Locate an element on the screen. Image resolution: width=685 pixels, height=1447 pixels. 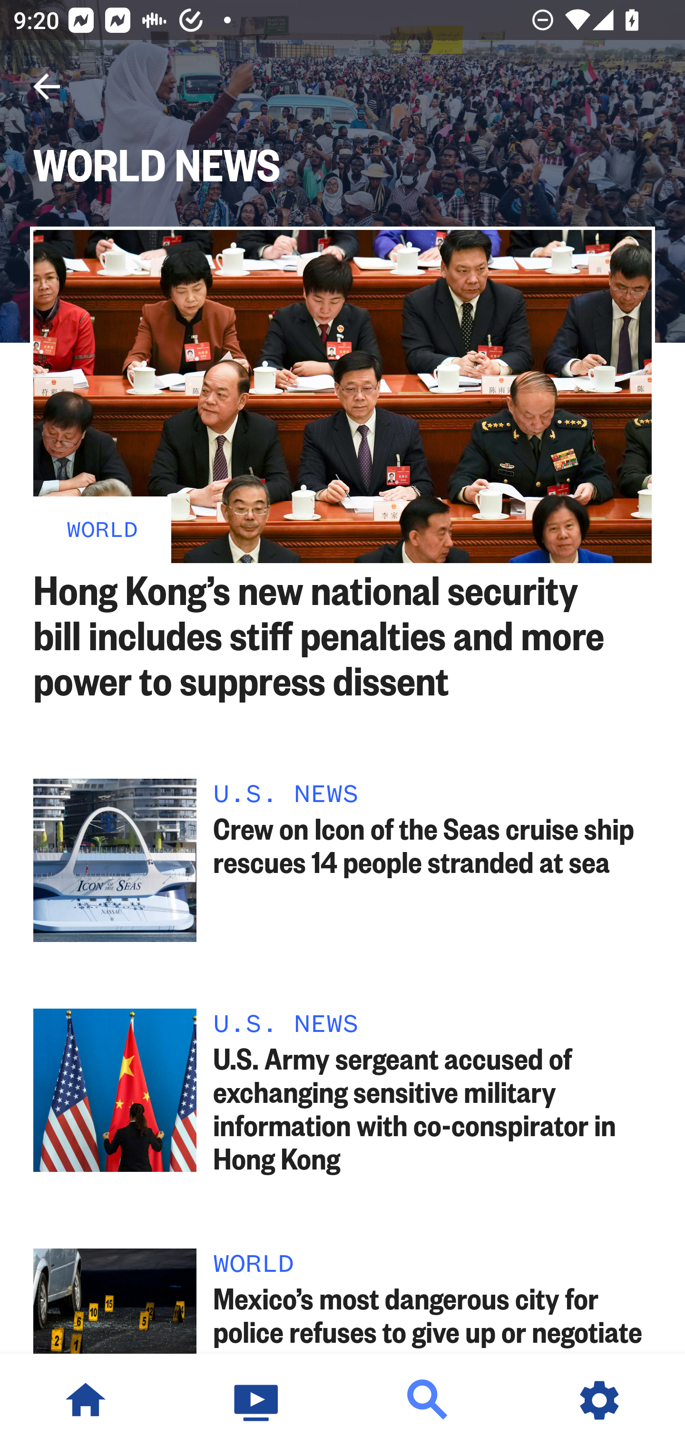
Watch is located at coordinates (257, 1400).